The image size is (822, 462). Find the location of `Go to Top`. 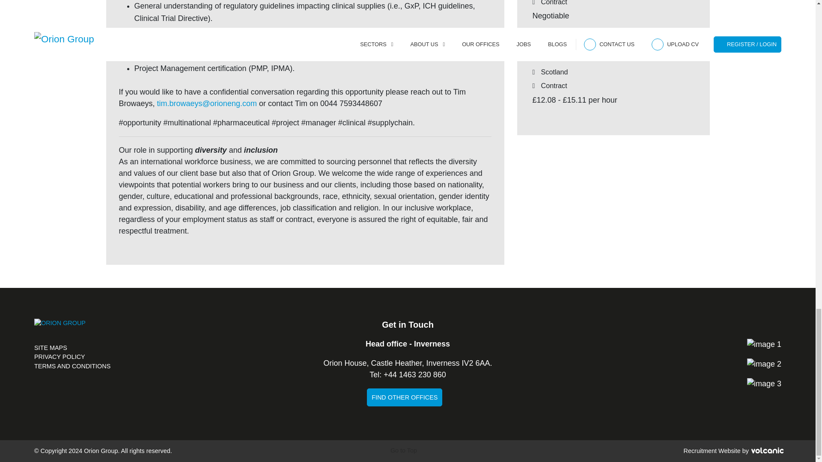

Go to Top is located at coordinates (408, 451).